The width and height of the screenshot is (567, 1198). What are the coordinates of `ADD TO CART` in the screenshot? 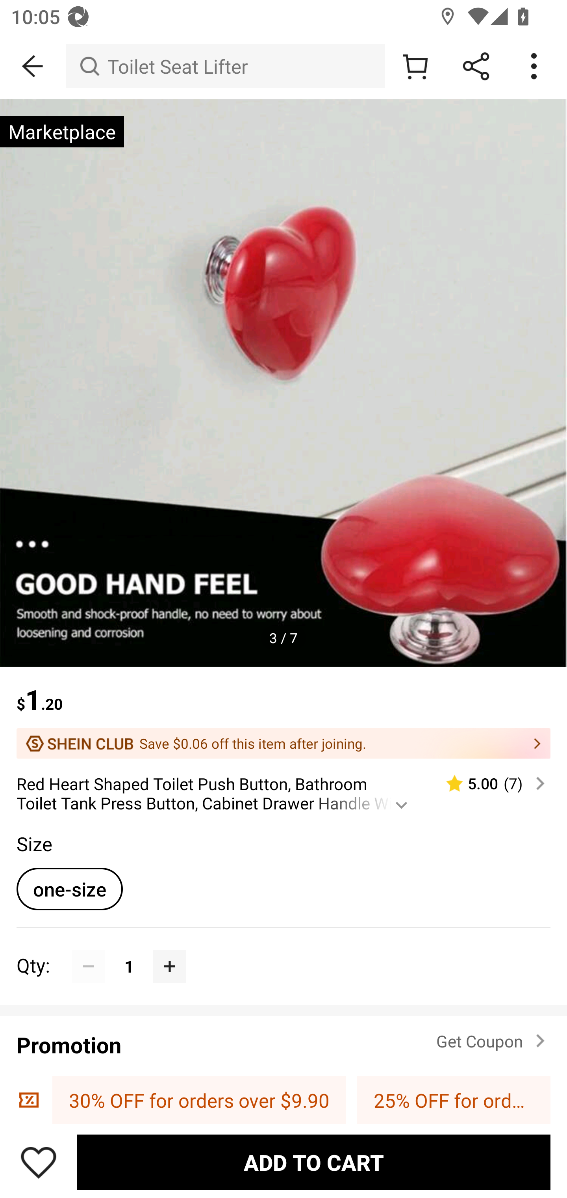 It's located at (313, 1162).